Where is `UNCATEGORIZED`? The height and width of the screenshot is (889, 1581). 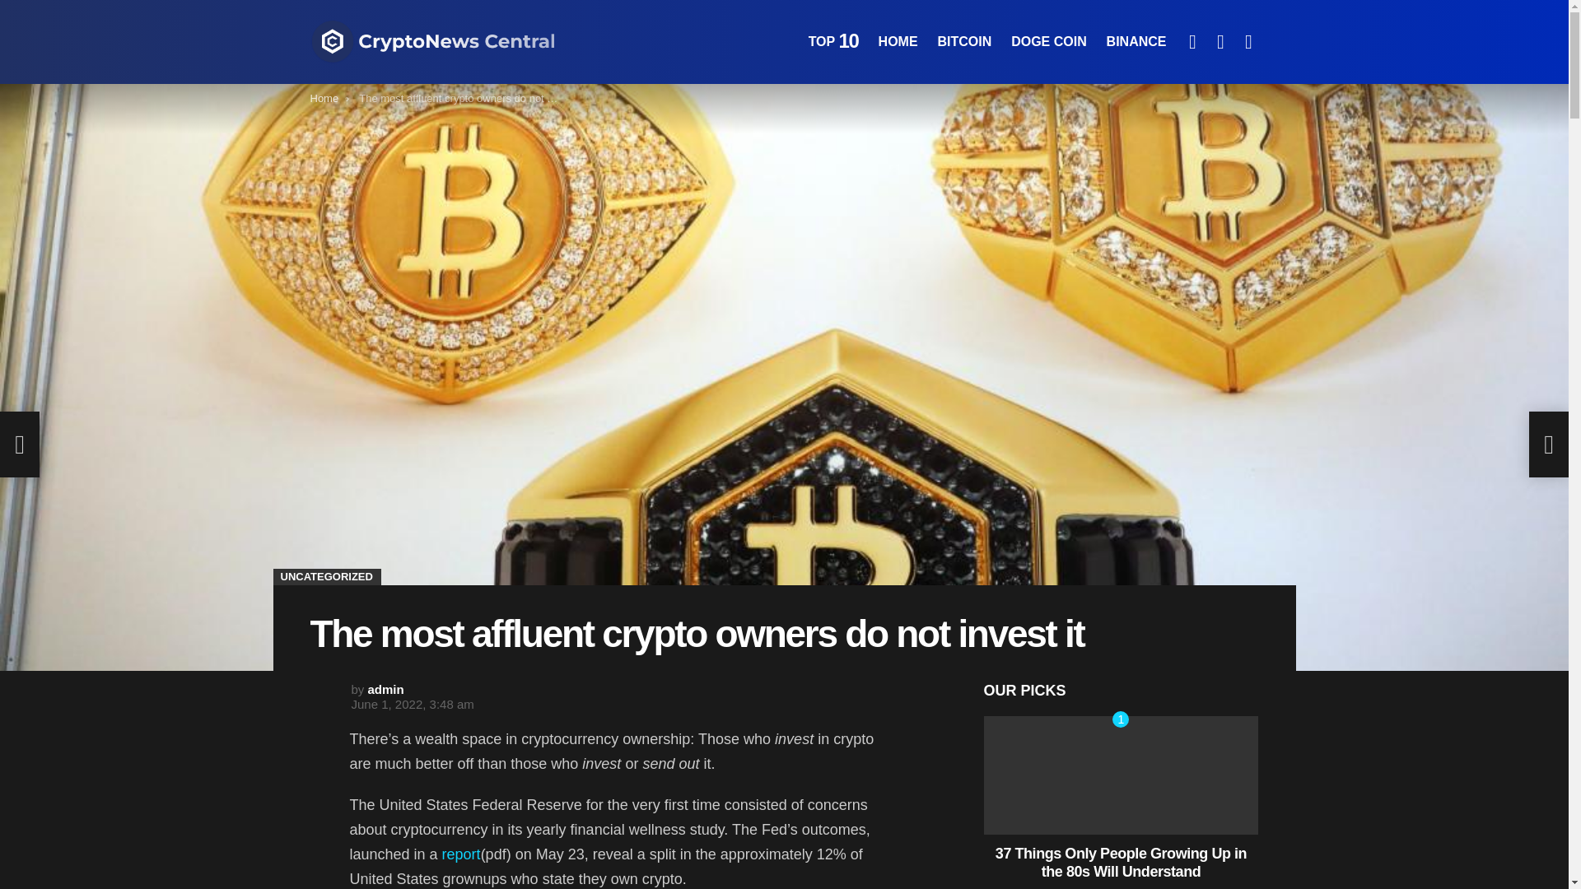 UNCATEGORIZED is located at coordinates (327, 576).